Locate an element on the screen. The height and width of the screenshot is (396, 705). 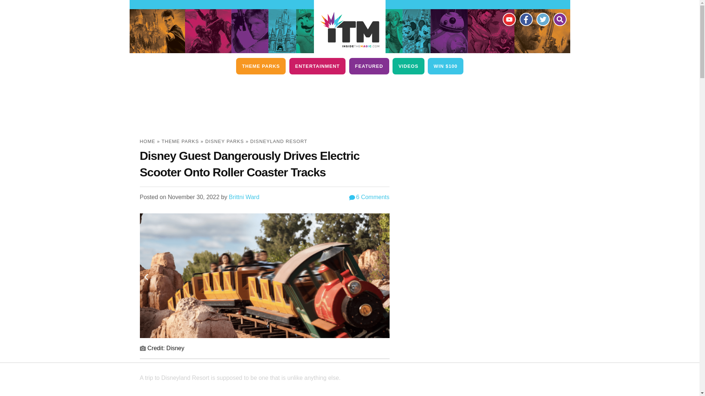
THEME PARKS is located at coordinates (261, 66).